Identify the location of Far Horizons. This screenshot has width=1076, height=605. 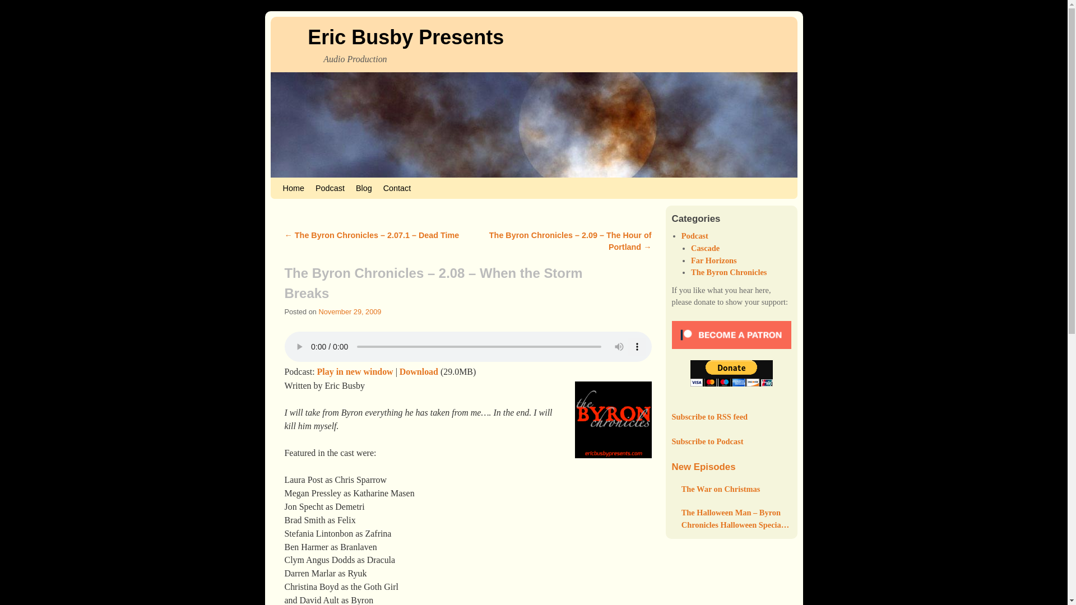
(714, 260).